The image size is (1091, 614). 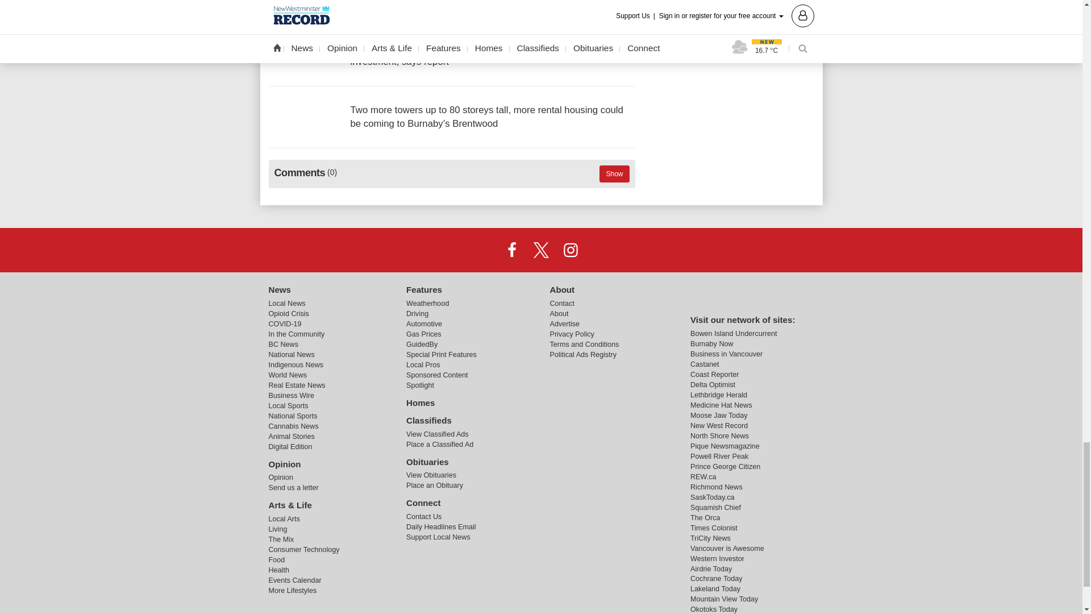 What do you see at coordinates (570, 250) in the screenshot?
I see `Instagram` at bounding box center [570, 250].